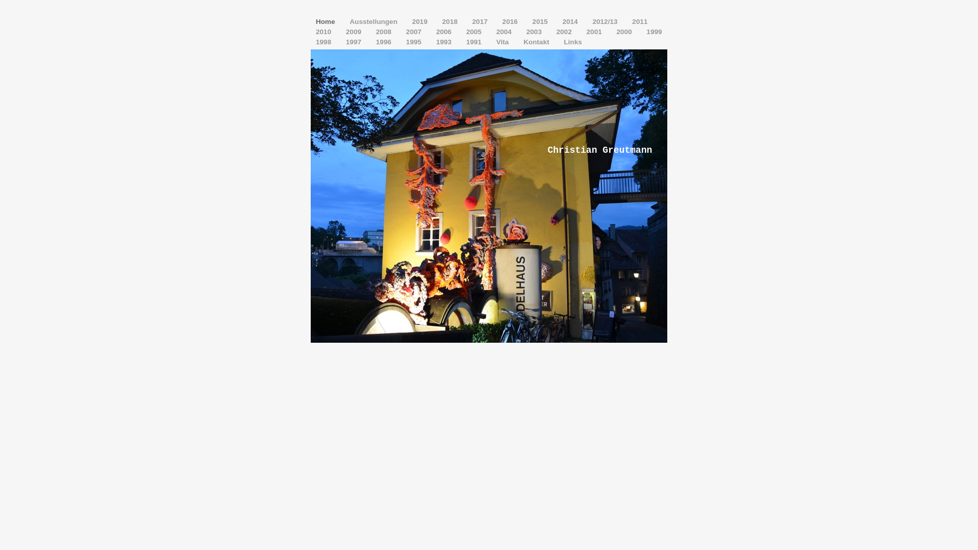  Describe the element at coordinates (385, 42) in the screenshot. I see `1996` at that location.